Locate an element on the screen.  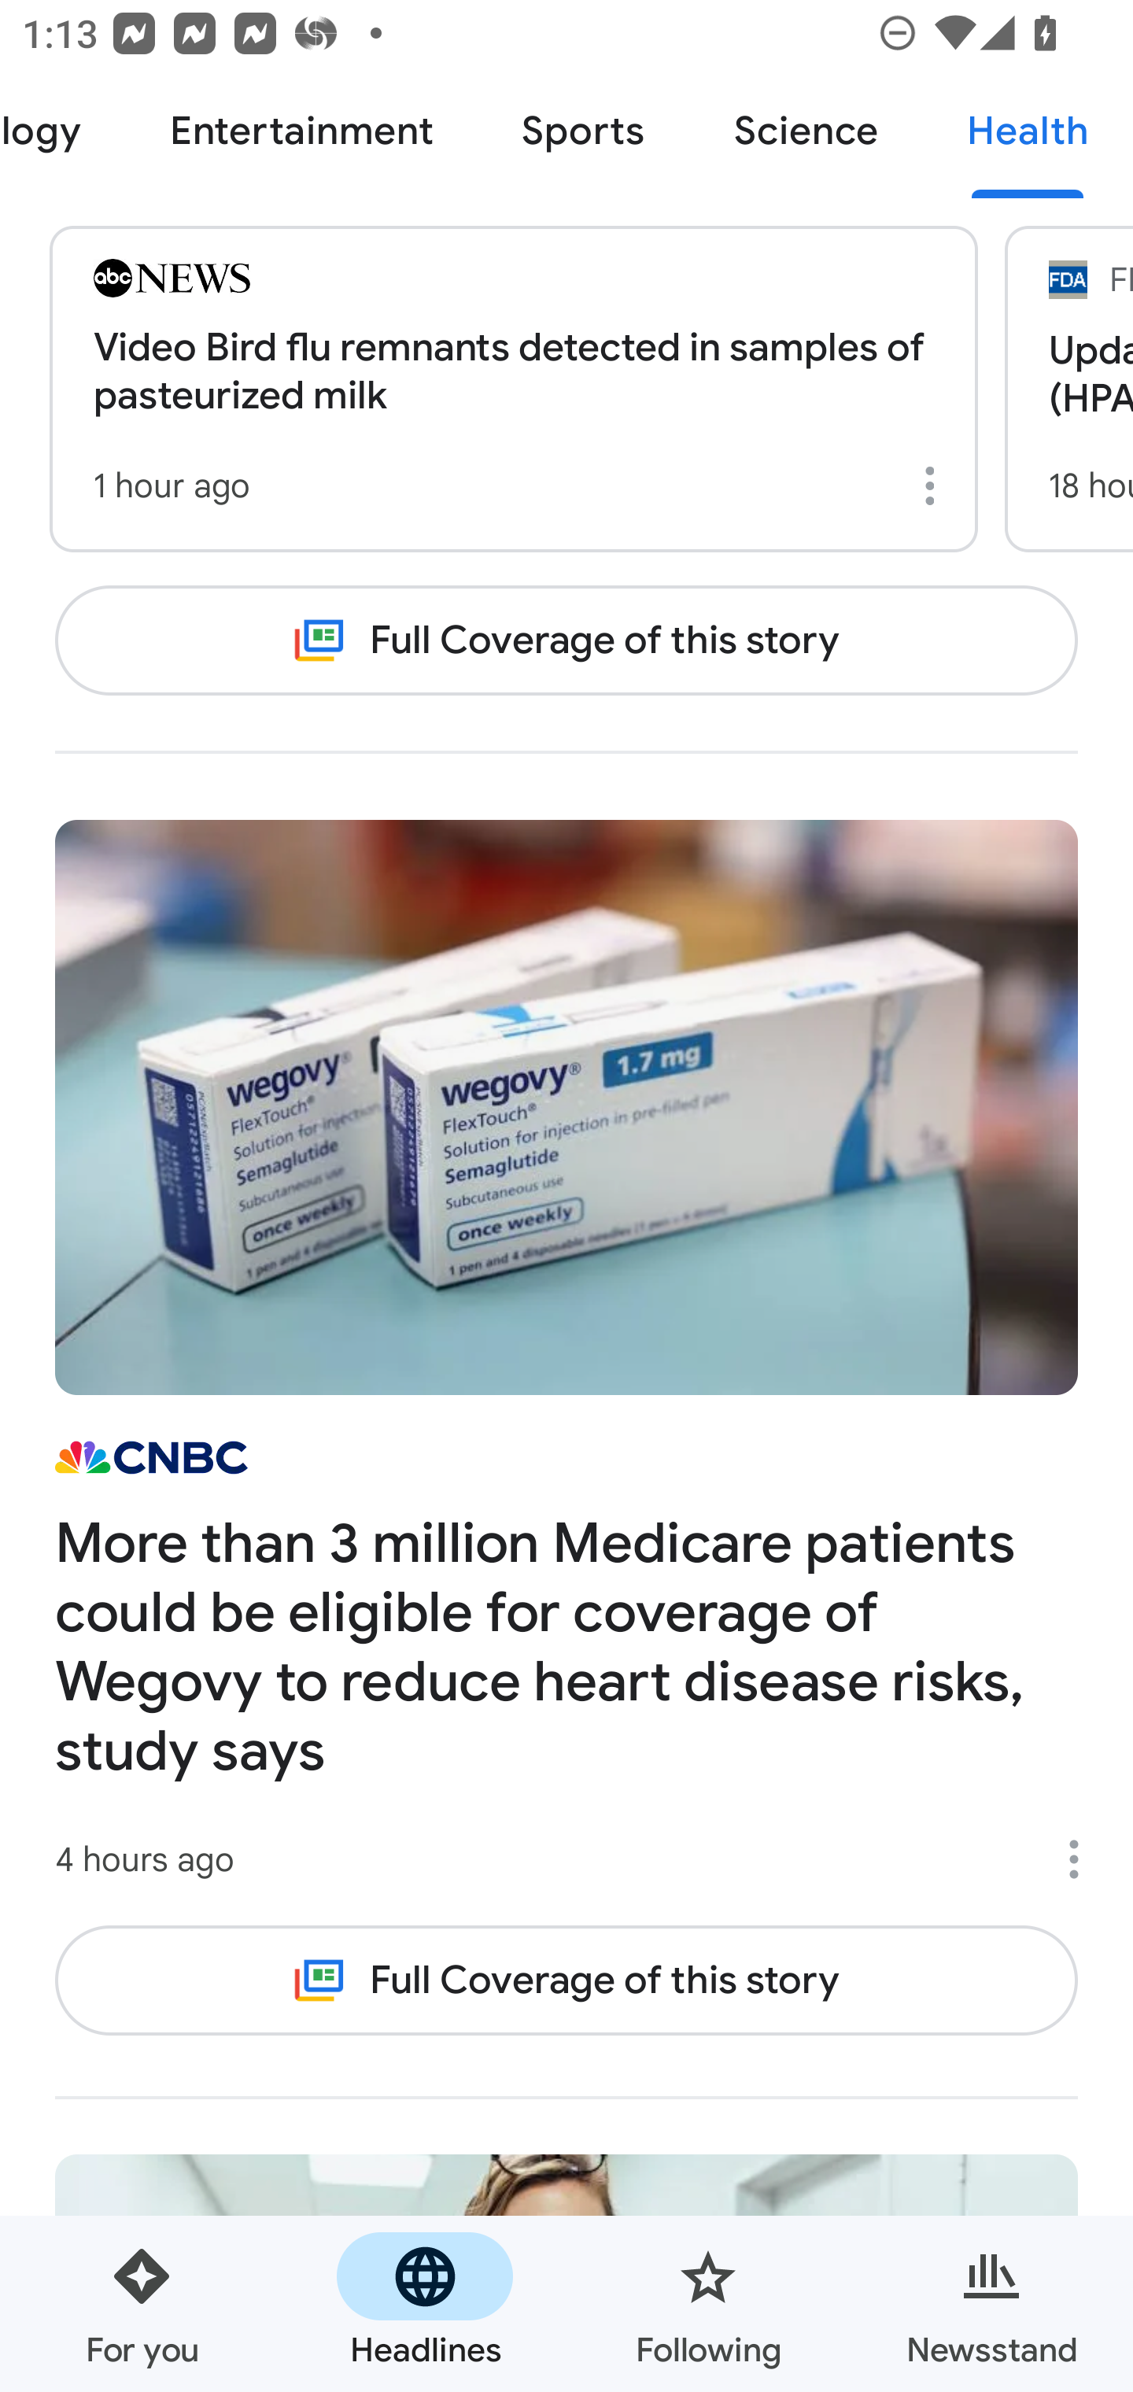
Newsstand is located at coordinates (991, 2304).